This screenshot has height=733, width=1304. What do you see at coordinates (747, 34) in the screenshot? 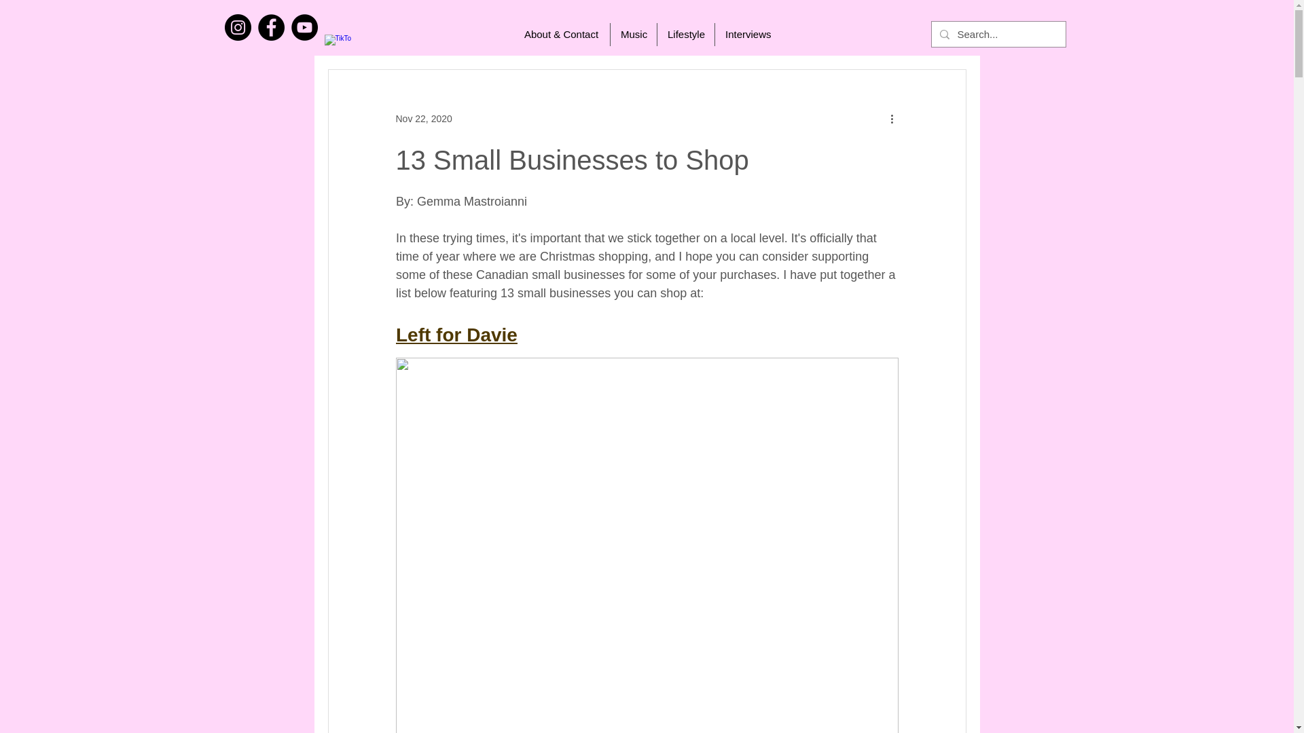
I see `Interviews` at bounding box center [747, 34].